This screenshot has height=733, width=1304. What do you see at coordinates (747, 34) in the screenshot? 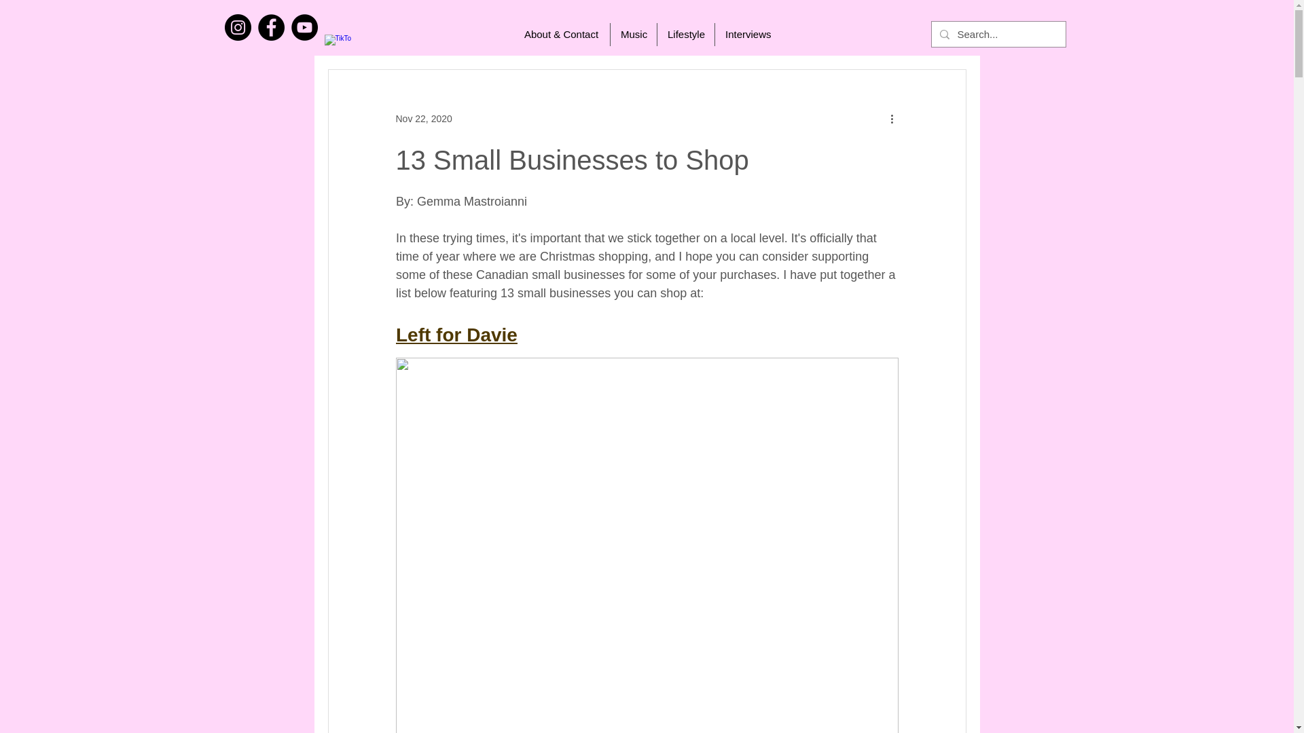
I see `Interviews` at bounding box center [747, 34].